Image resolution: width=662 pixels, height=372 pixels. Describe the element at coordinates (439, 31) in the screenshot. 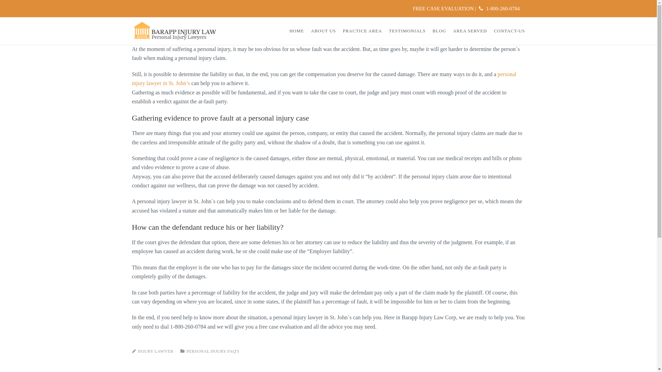

I see `BLOG` at that location.